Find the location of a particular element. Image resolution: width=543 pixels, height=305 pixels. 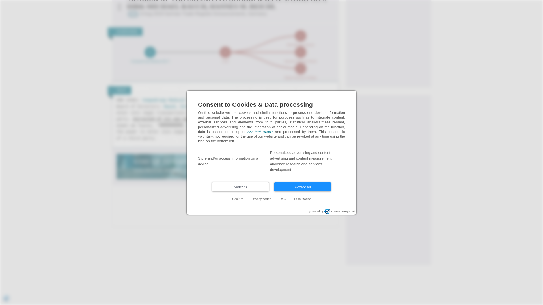

Legal notice is located at coordinates (302, 71).